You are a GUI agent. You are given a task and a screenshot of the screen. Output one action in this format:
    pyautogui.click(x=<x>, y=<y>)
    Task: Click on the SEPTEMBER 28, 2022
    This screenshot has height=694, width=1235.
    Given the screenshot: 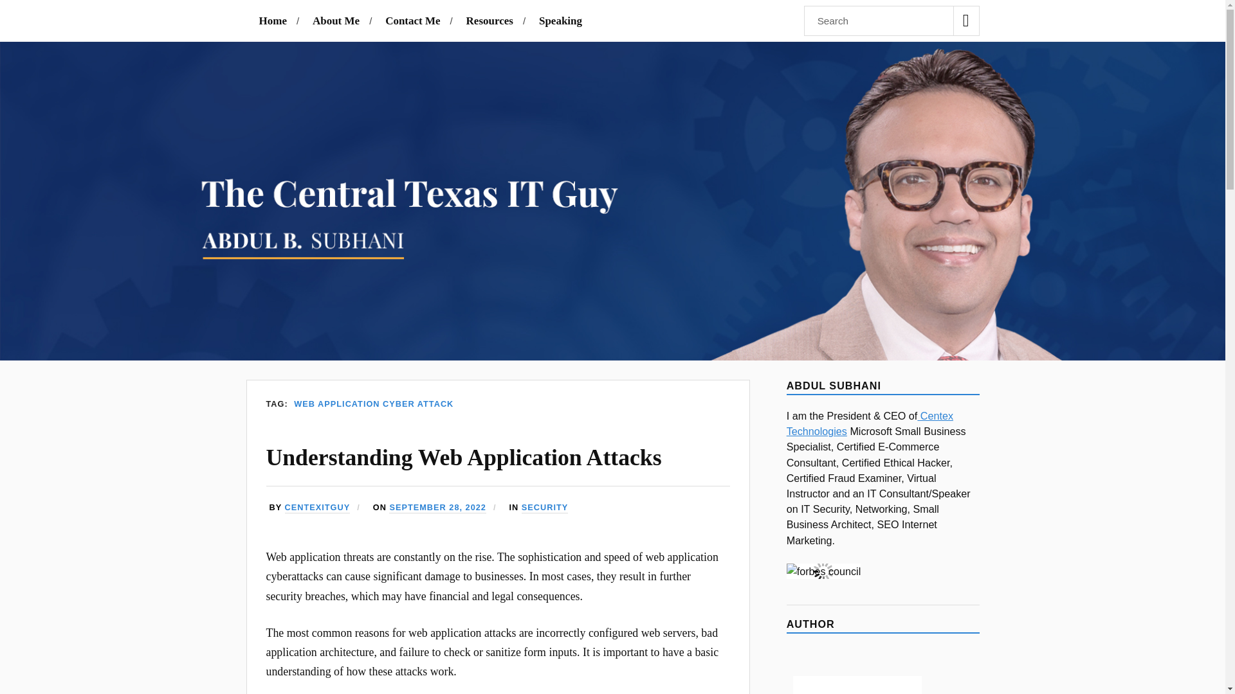 What is the action you would take?
    pyautogui.click(x=437, y=508)
    